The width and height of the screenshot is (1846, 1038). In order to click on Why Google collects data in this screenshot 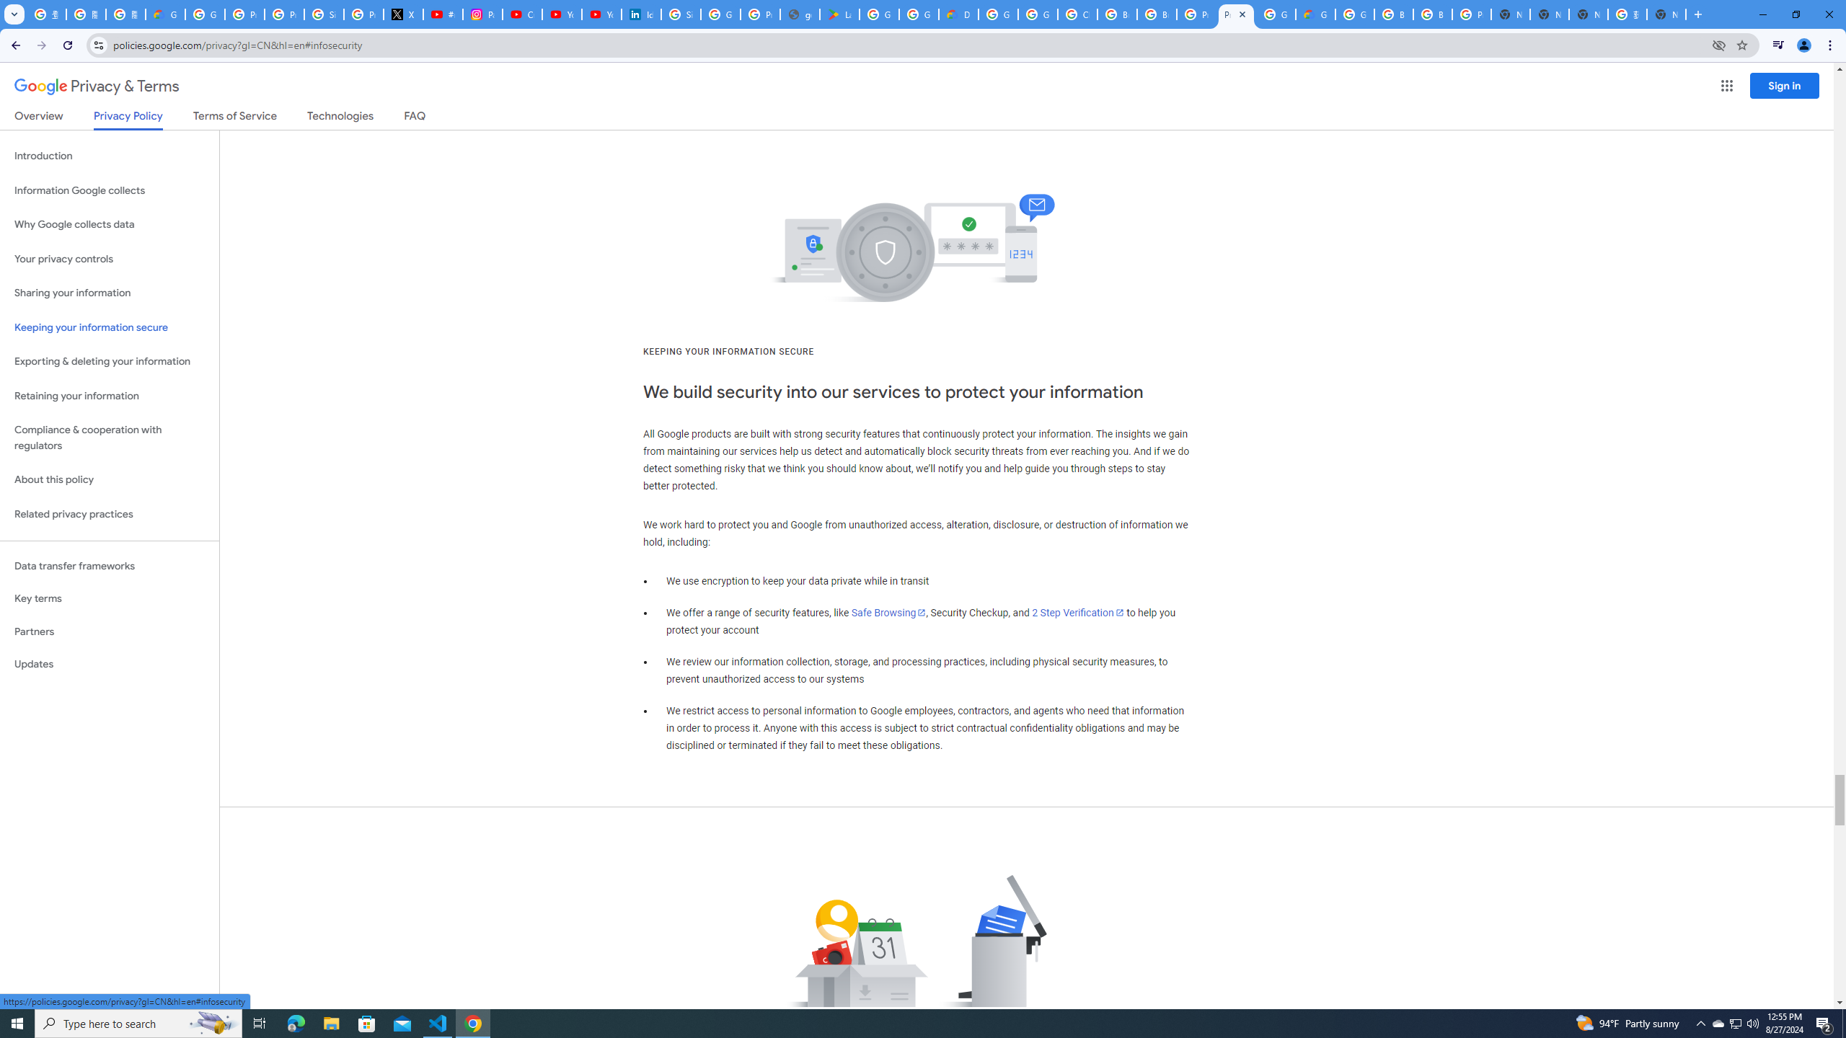, I will do `click(110, 225)`.